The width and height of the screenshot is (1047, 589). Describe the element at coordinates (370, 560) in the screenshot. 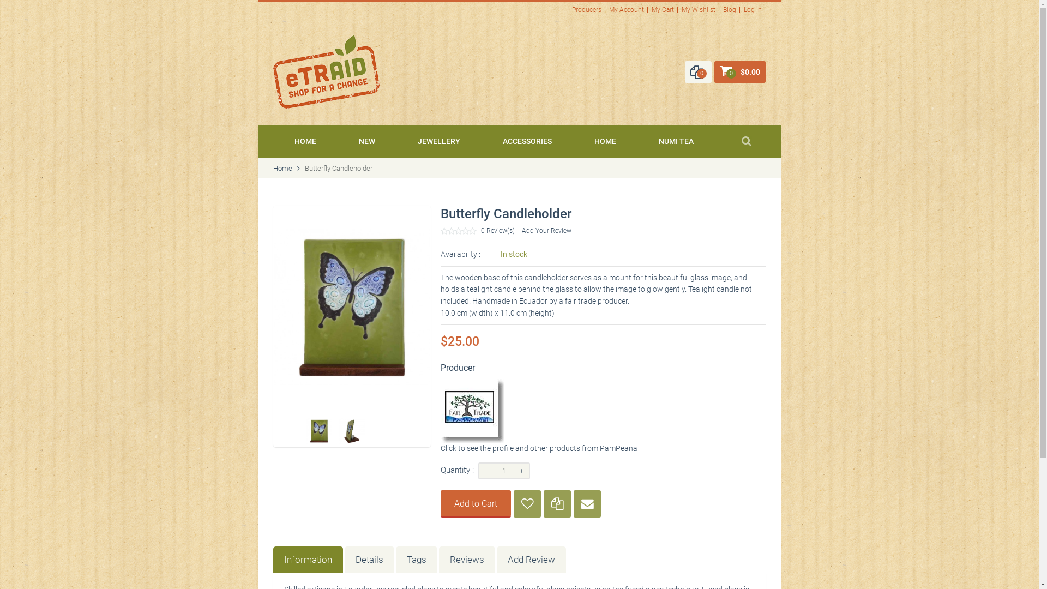

I see `Details` at that location.